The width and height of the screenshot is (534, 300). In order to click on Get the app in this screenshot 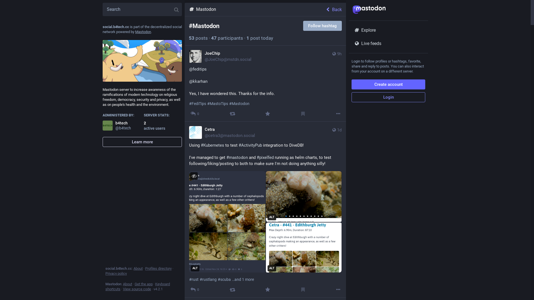, I will do `click(144, 284)`.